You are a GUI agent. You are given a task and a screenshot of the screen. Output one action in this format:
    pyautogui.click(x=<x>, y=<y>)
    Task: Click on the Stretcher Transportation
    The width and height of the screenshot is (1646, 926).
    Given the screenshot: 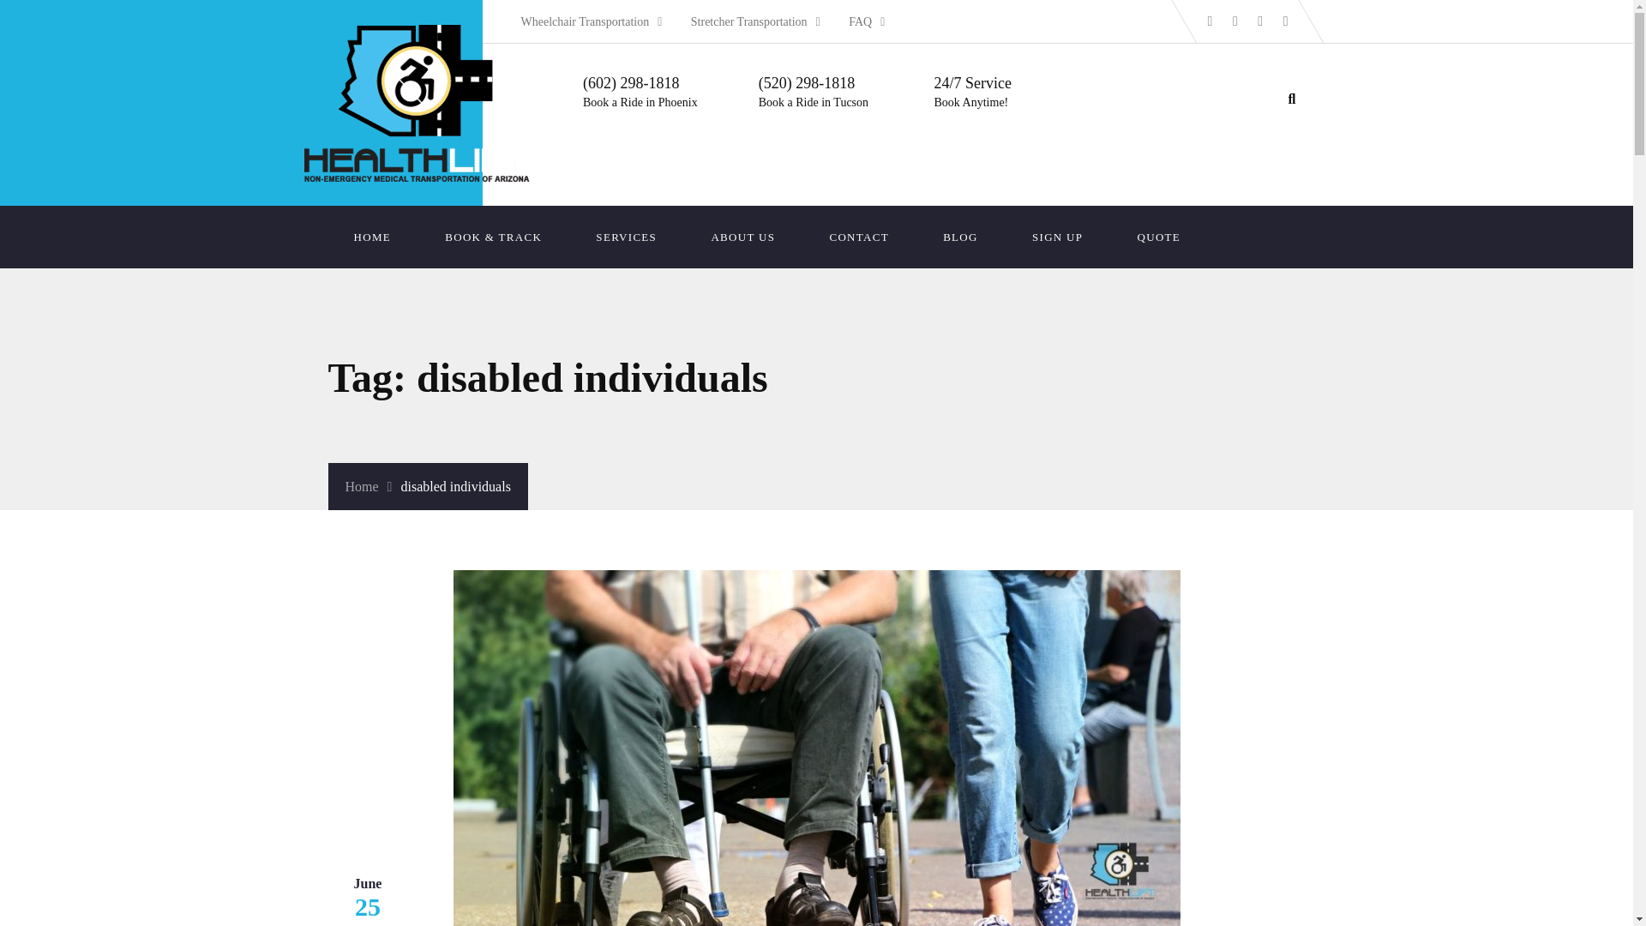 What is the action you would take?
    pyautogui.click(x=755, y=22)
    